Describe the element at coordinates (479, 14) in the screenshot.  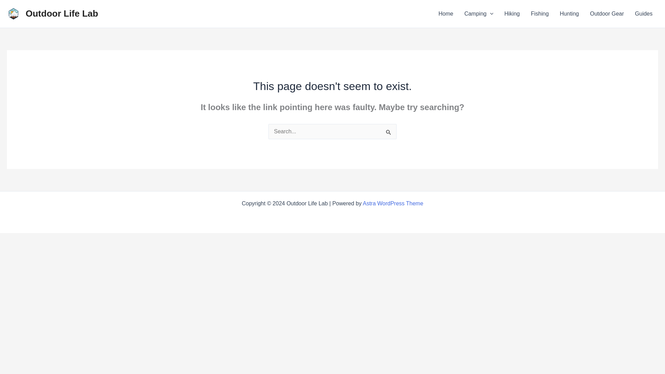
I see `Camping` at that location.